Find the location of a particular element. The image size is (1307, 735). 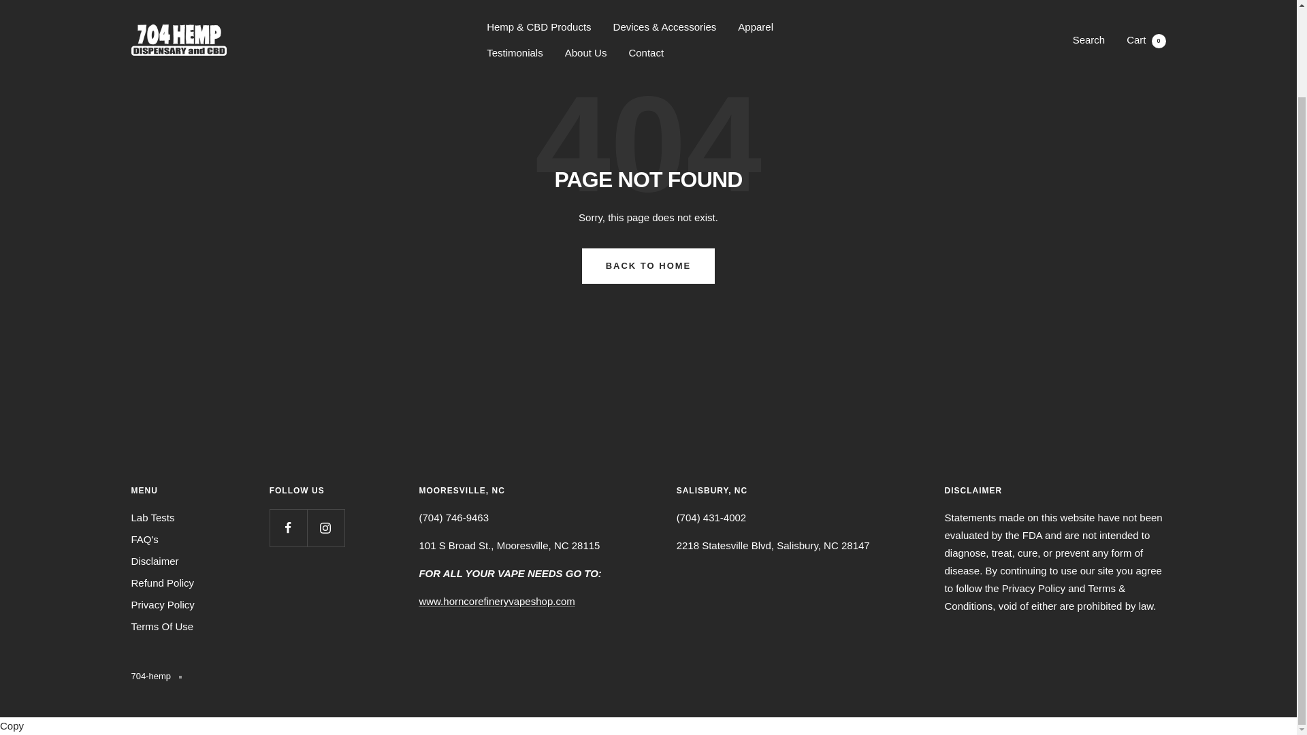

BACK TO HOME is located at coordinates (648, 265).